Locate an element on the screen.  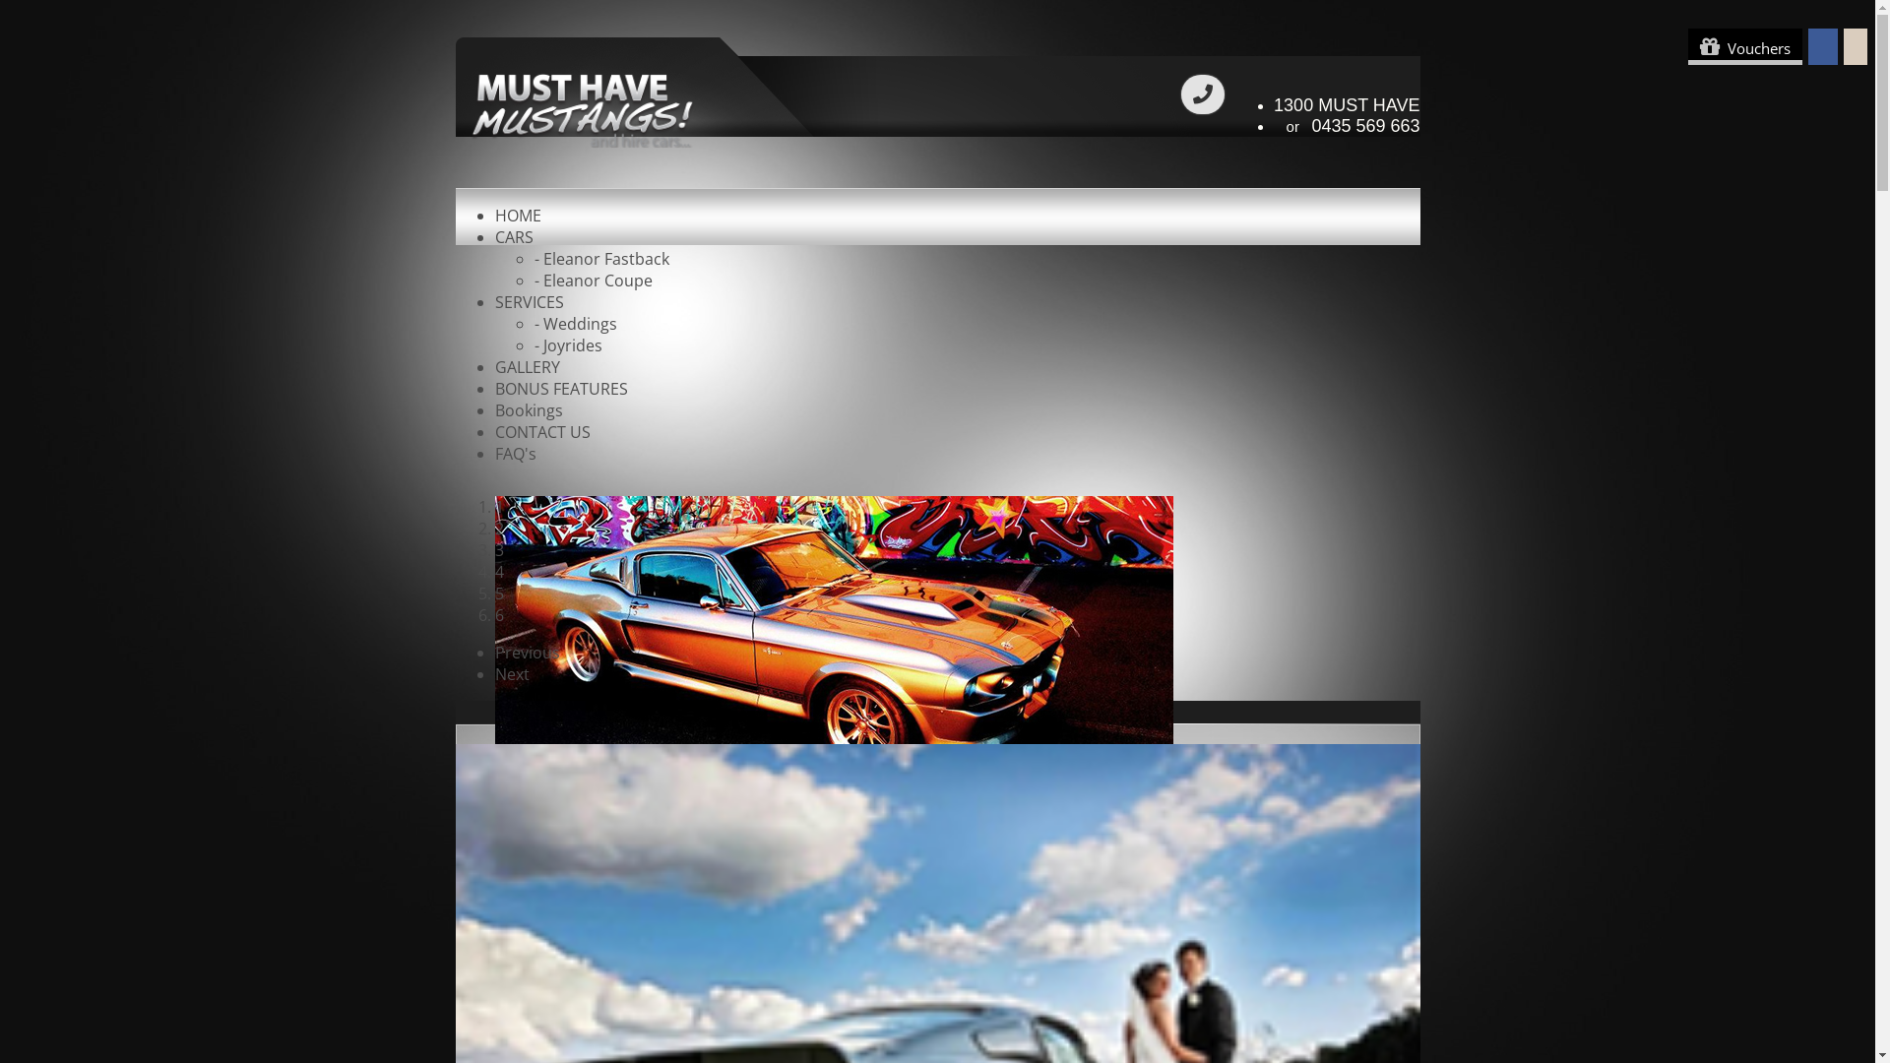
1300 MUST HAVE is located at coordinates (1347, 105).